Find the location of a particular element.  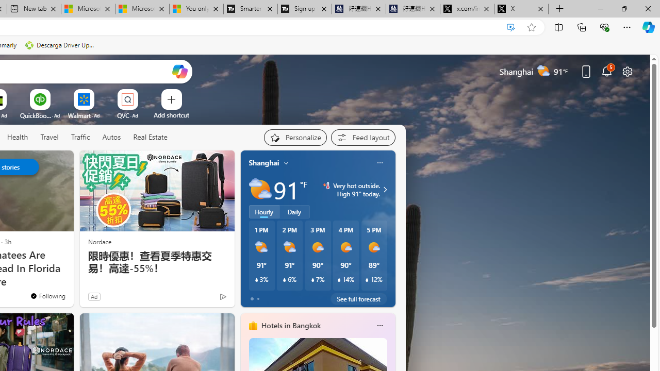

Real Estate is located at coordinates (150, 138).